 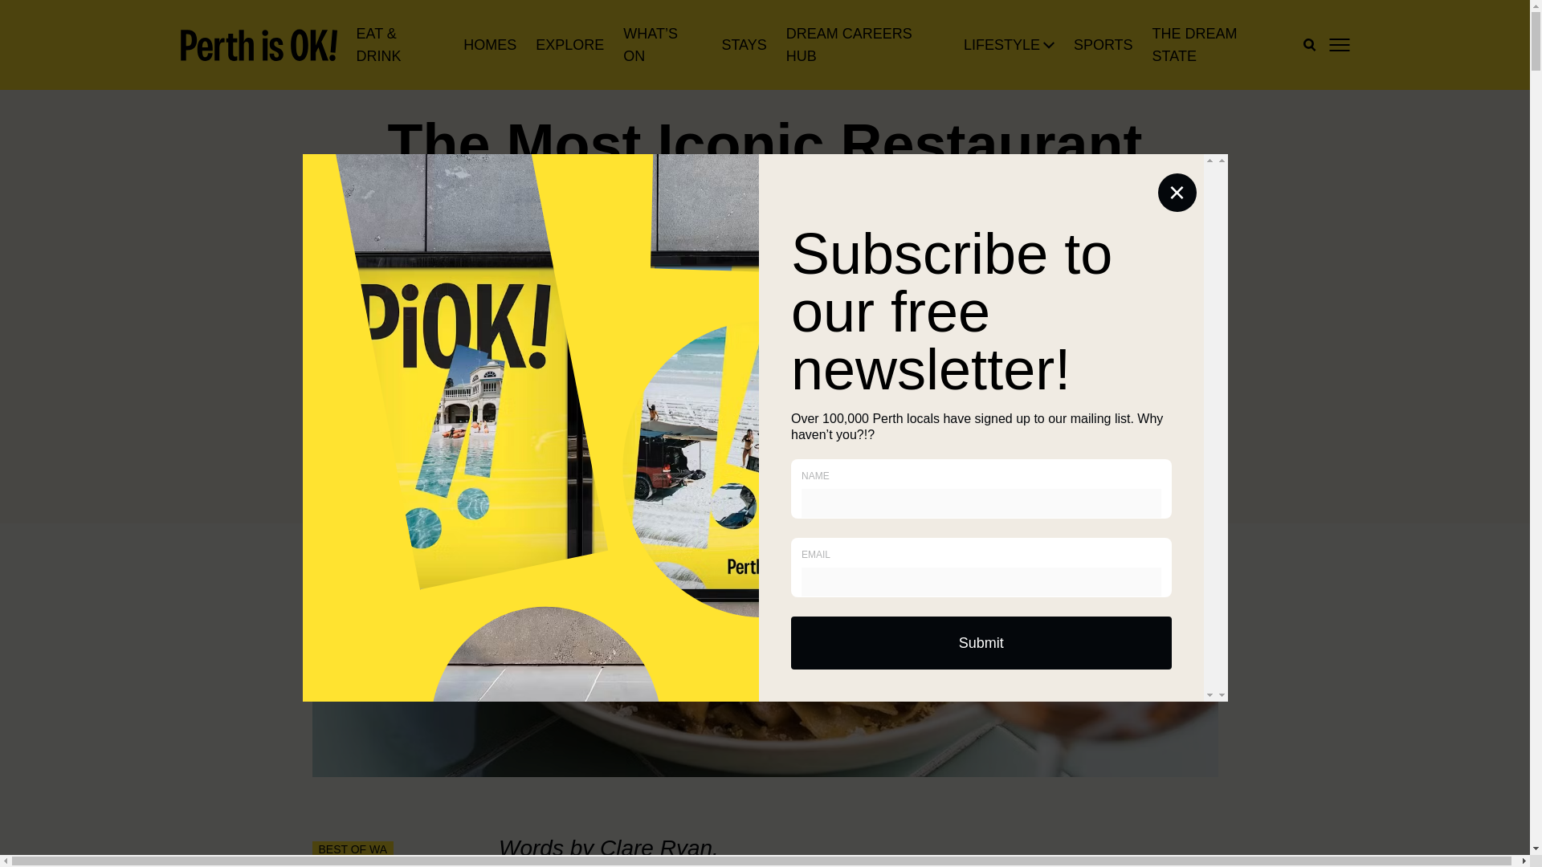 I want to click on THE DREAM STATE, so click(x=1218, y=45).